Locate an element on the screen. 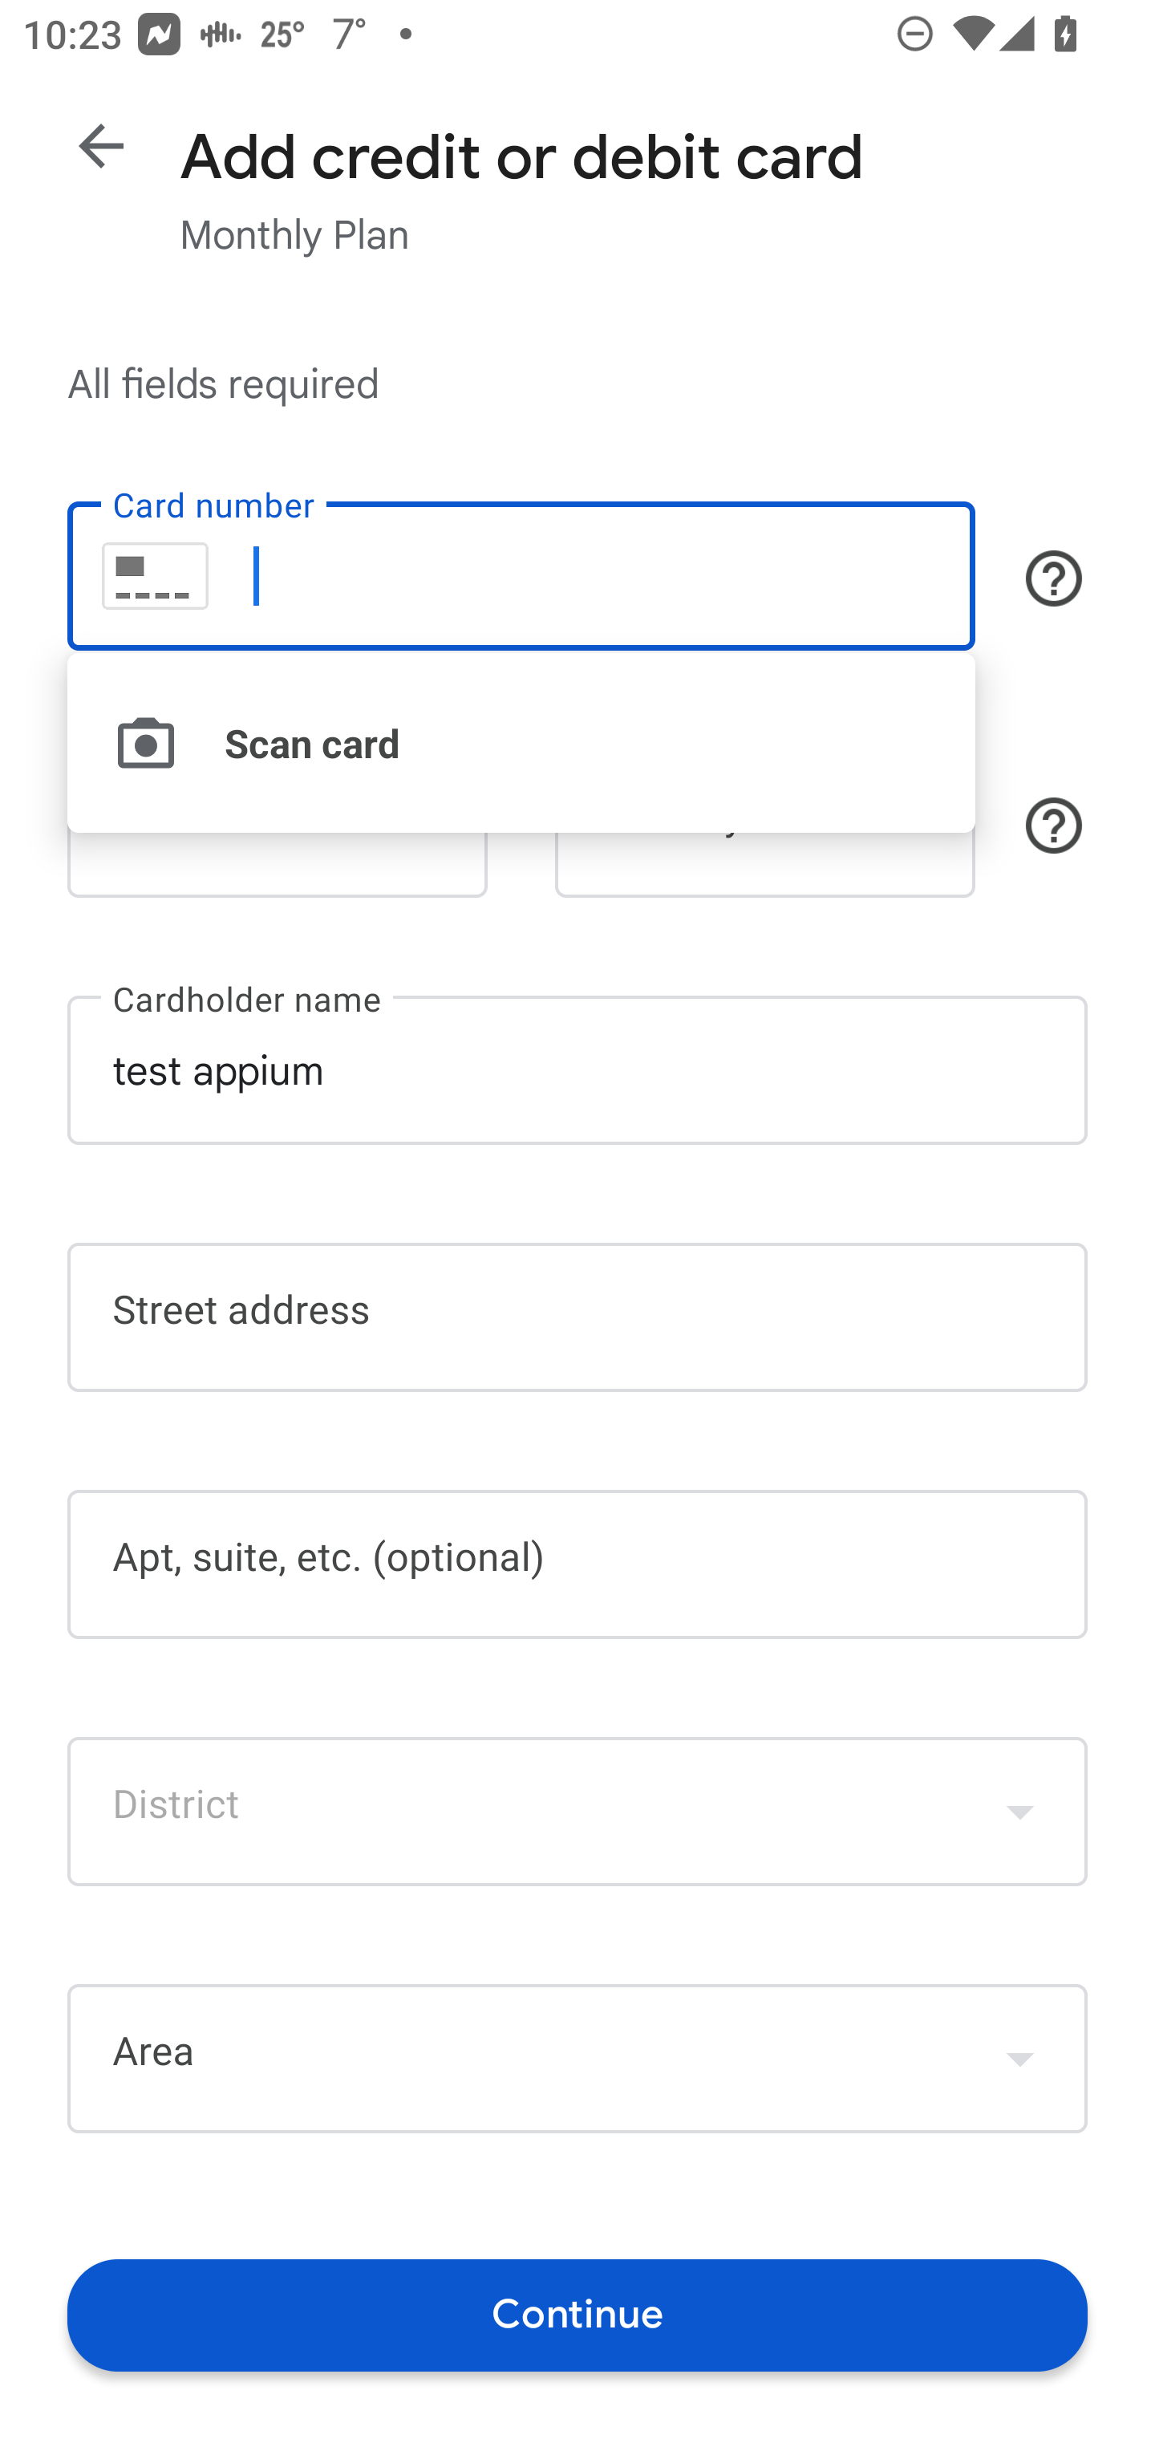 The width and height of the screenshot is (1155, 2439). Apt, suite, etc. (optional) is located at coordinates (577, 1564).